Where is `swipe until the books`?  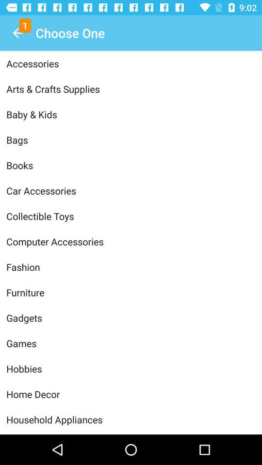 swipe until the books is located at coordinates (131, 165).